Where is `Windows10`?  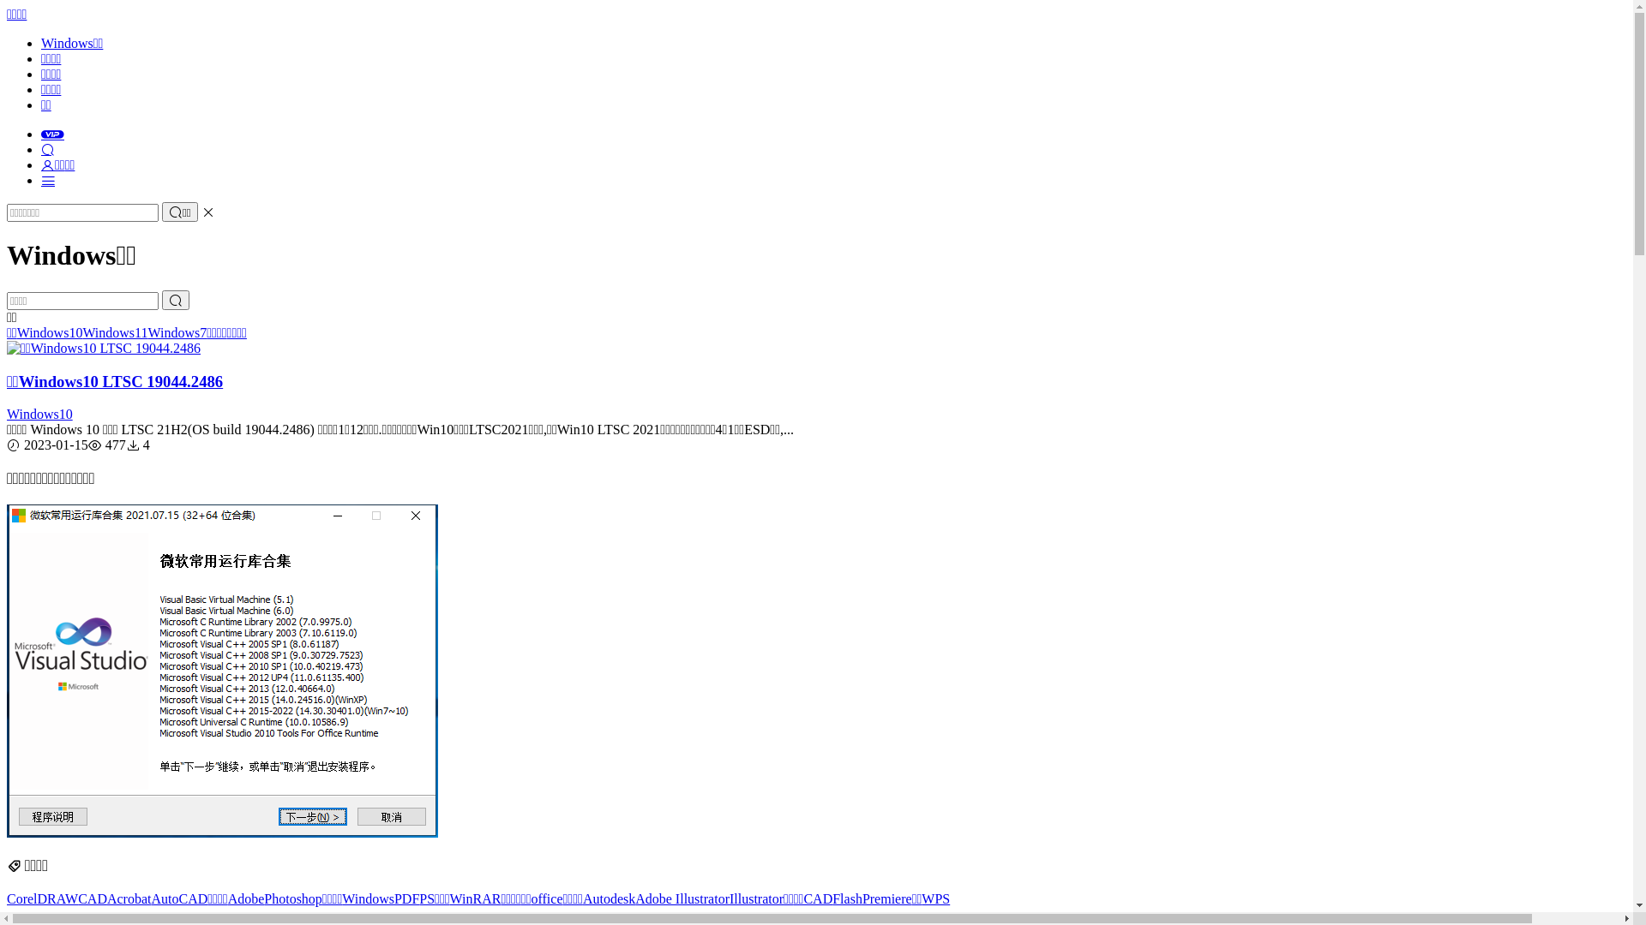 Windows10 is located at coordinates (50, 332).